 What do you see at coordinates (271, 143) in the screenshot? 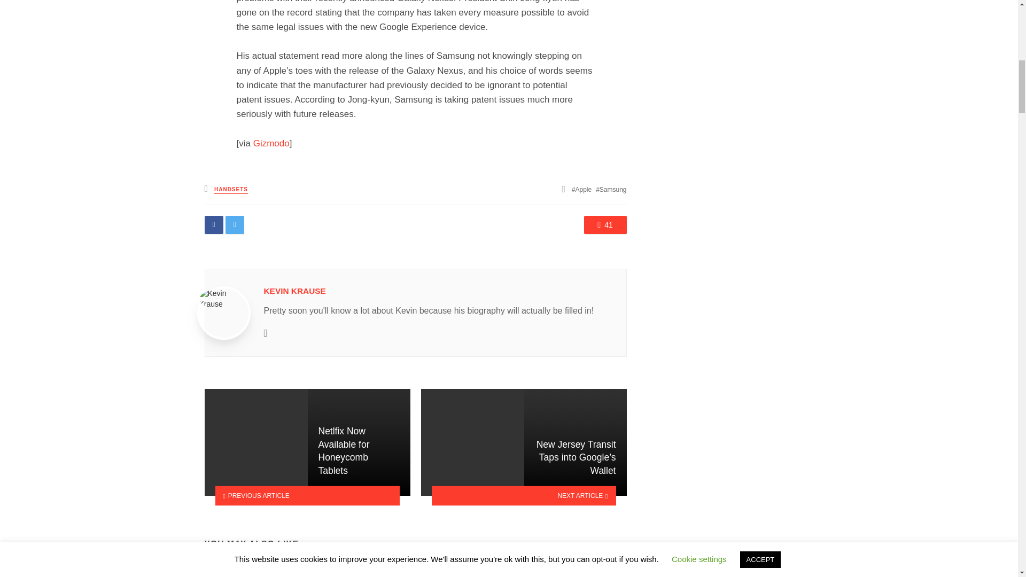
I see `Gizmodo` at bounding box center [271, 143].